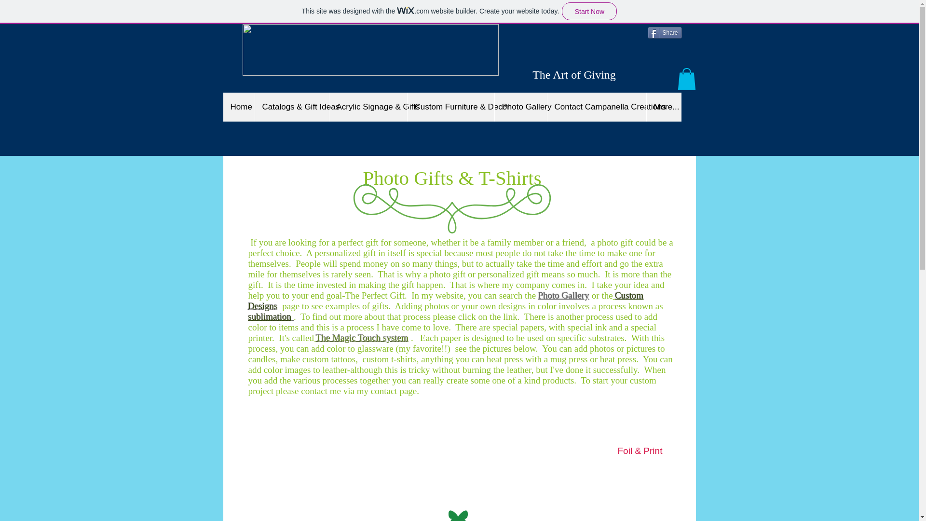 Image resolution: width=926 pixels, height=521 pixels. Describe the element at coordinates (238, 107) in the screenshot. I see `Home` at that location.